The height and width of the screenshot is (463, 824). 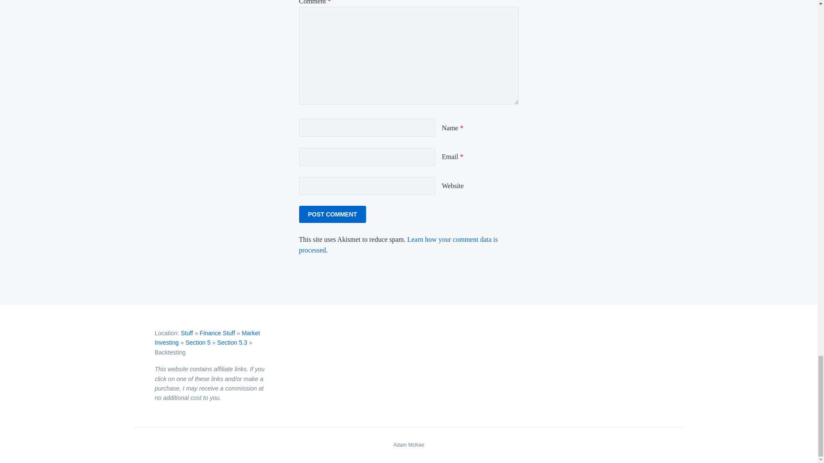 I want to click on Post Comment, so click(x=332, y=214).